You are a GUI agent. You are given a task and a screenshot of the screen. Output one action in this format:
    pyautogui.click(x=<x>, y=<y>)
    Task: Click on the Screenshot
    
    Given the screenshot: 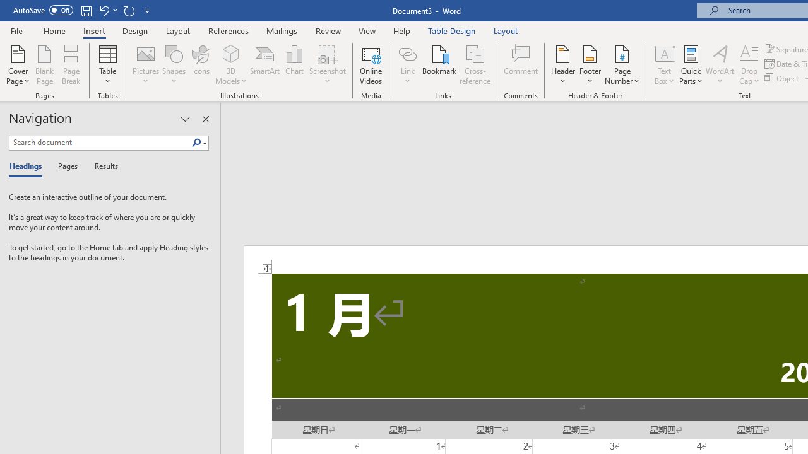 What is the action you would take?
    pyautogui.click(x=327, y=64)
    